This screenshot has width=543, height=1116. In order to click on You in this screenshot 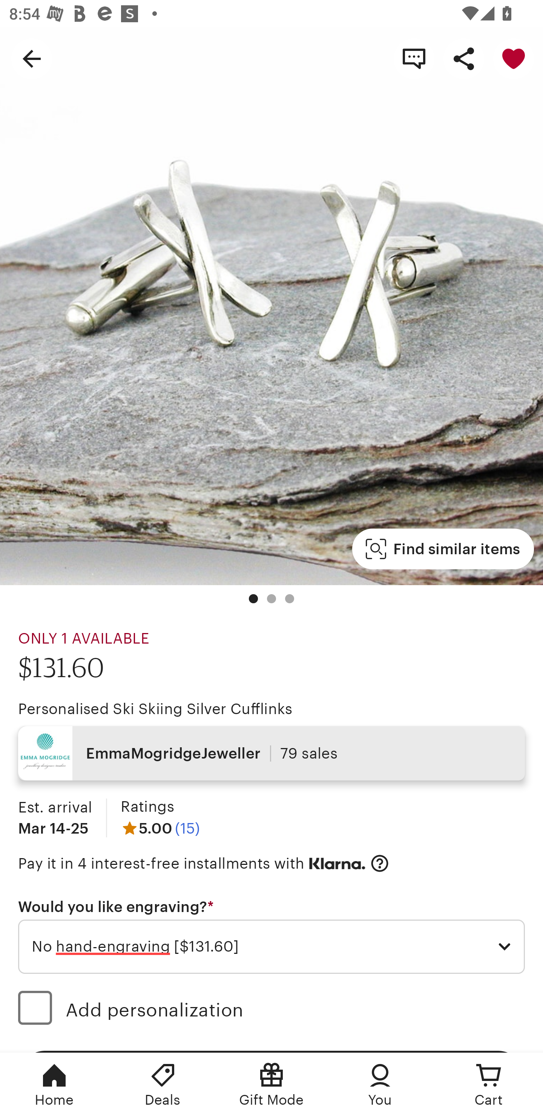, I will do `click(380, 1084)`.